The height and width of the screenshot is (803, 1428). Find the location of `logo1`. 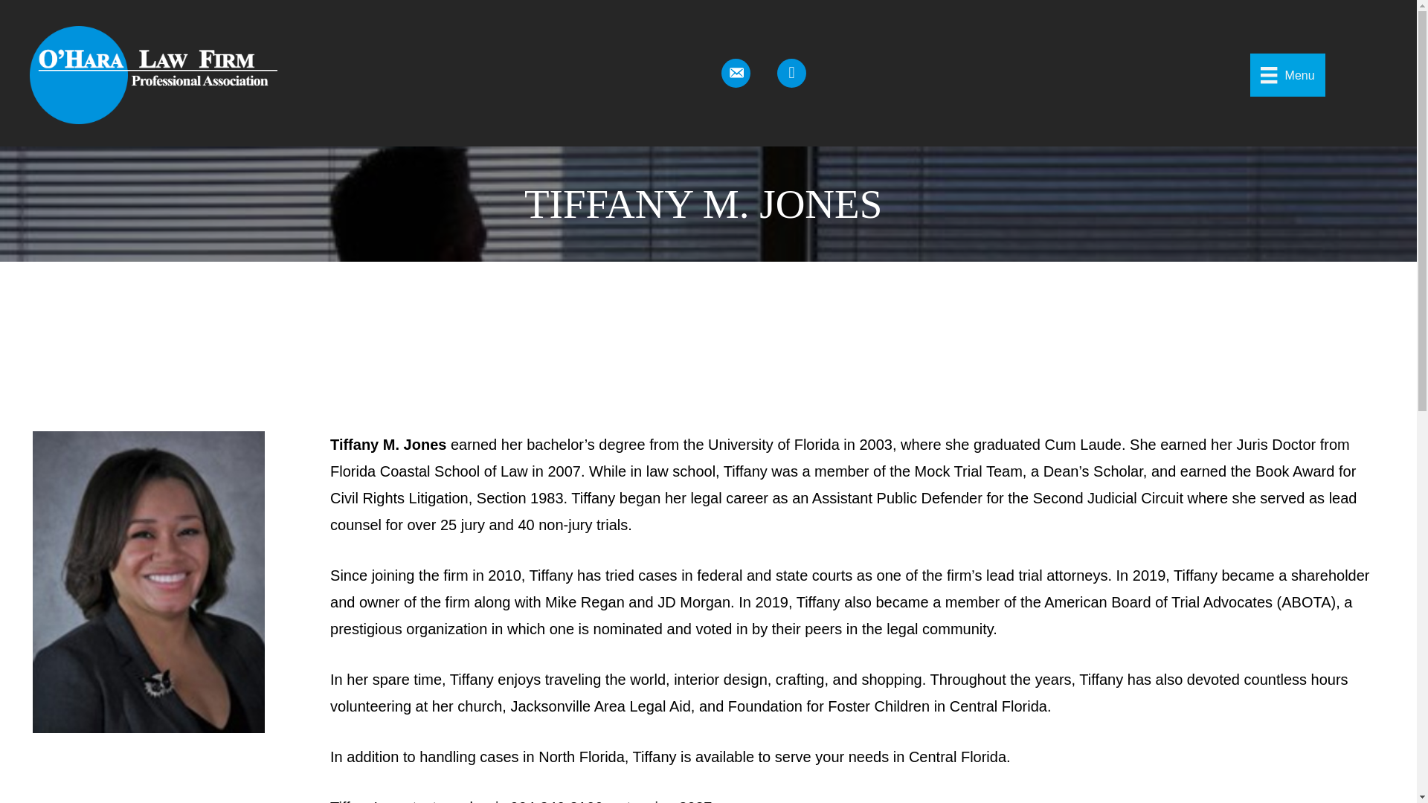

logo1 is located at coordinates (153, 74).